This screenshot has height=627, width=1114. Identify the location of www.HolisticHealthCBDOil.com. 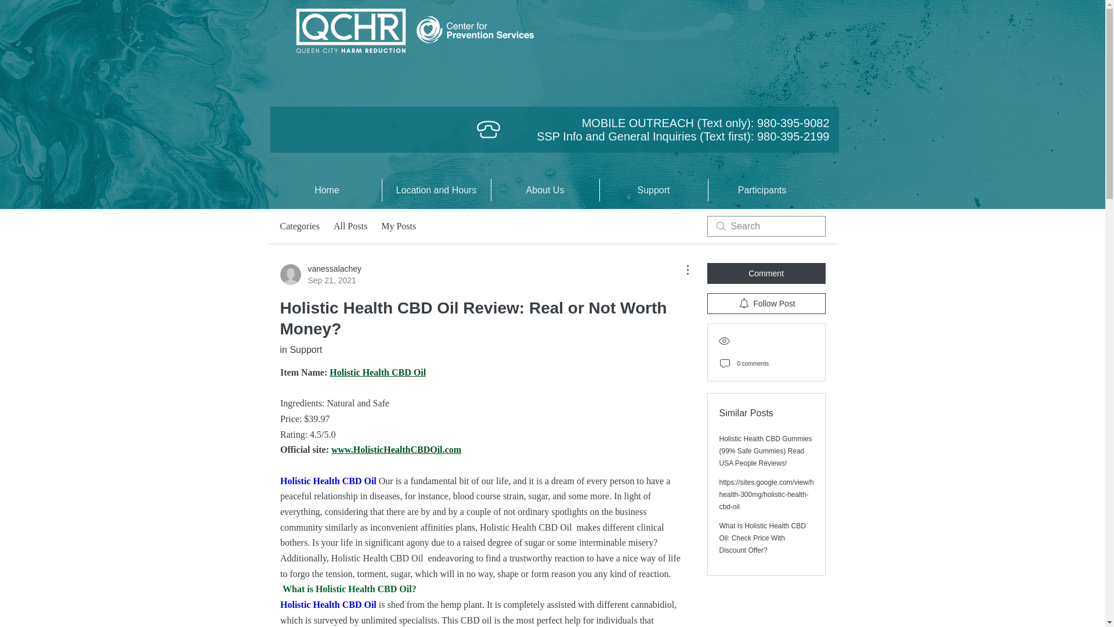
(396, 449).